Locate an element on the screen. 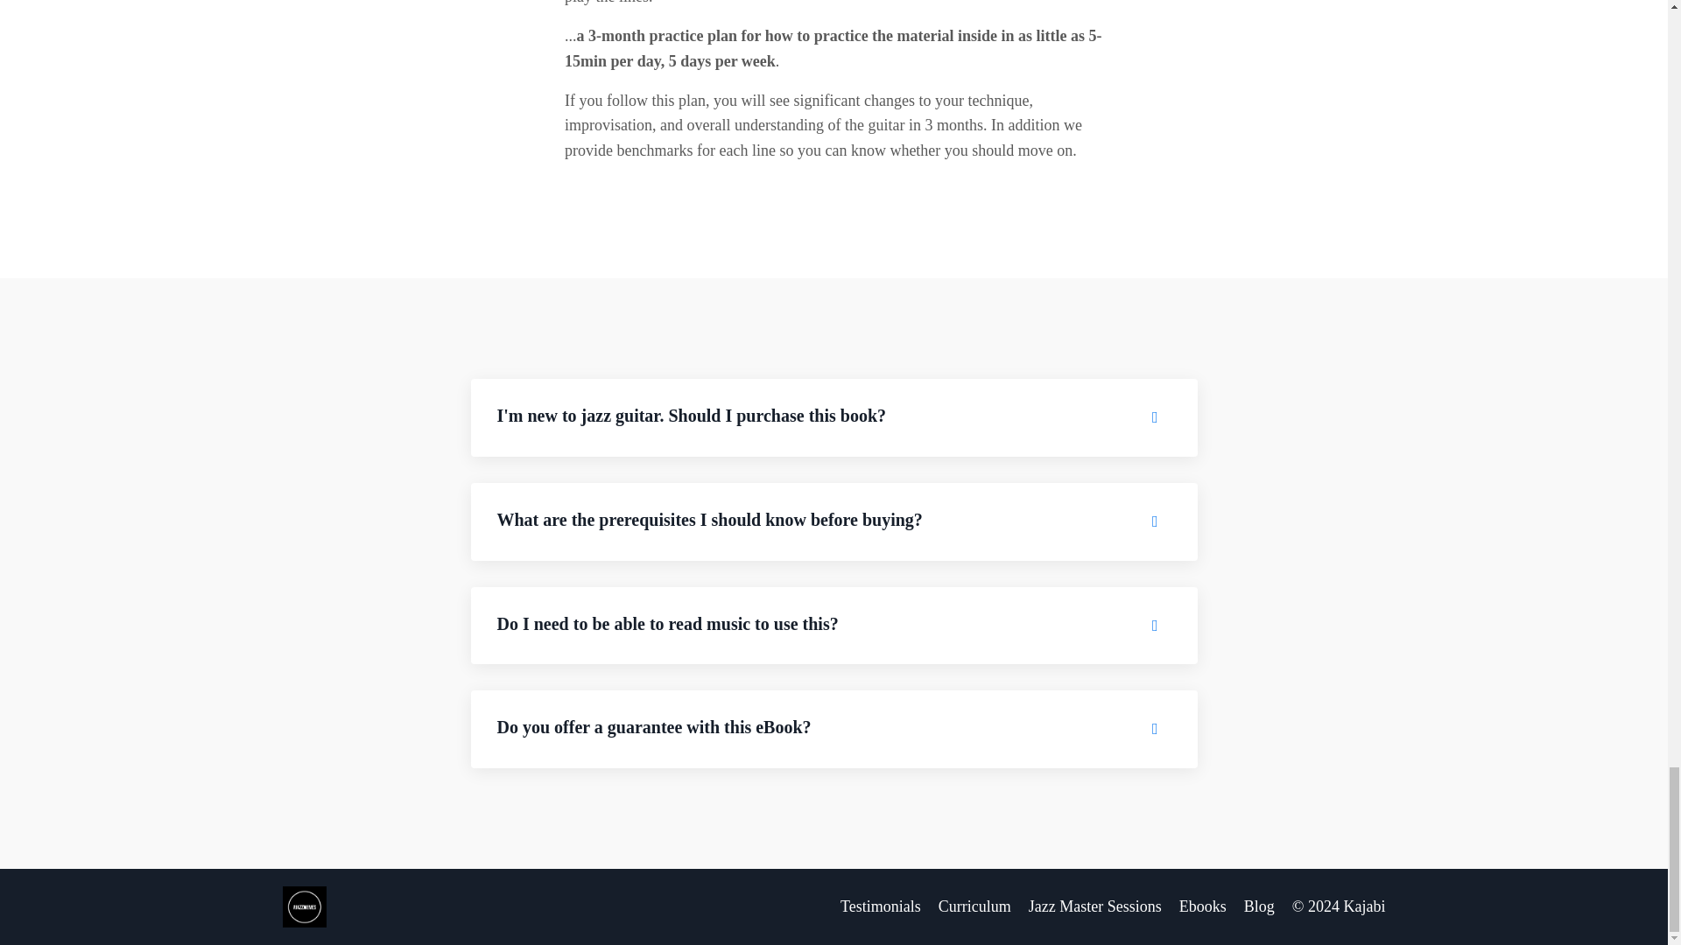 This screenshot has height=945, width=1681. Jazz Master Sessions is located at coordinates (1094, 906).